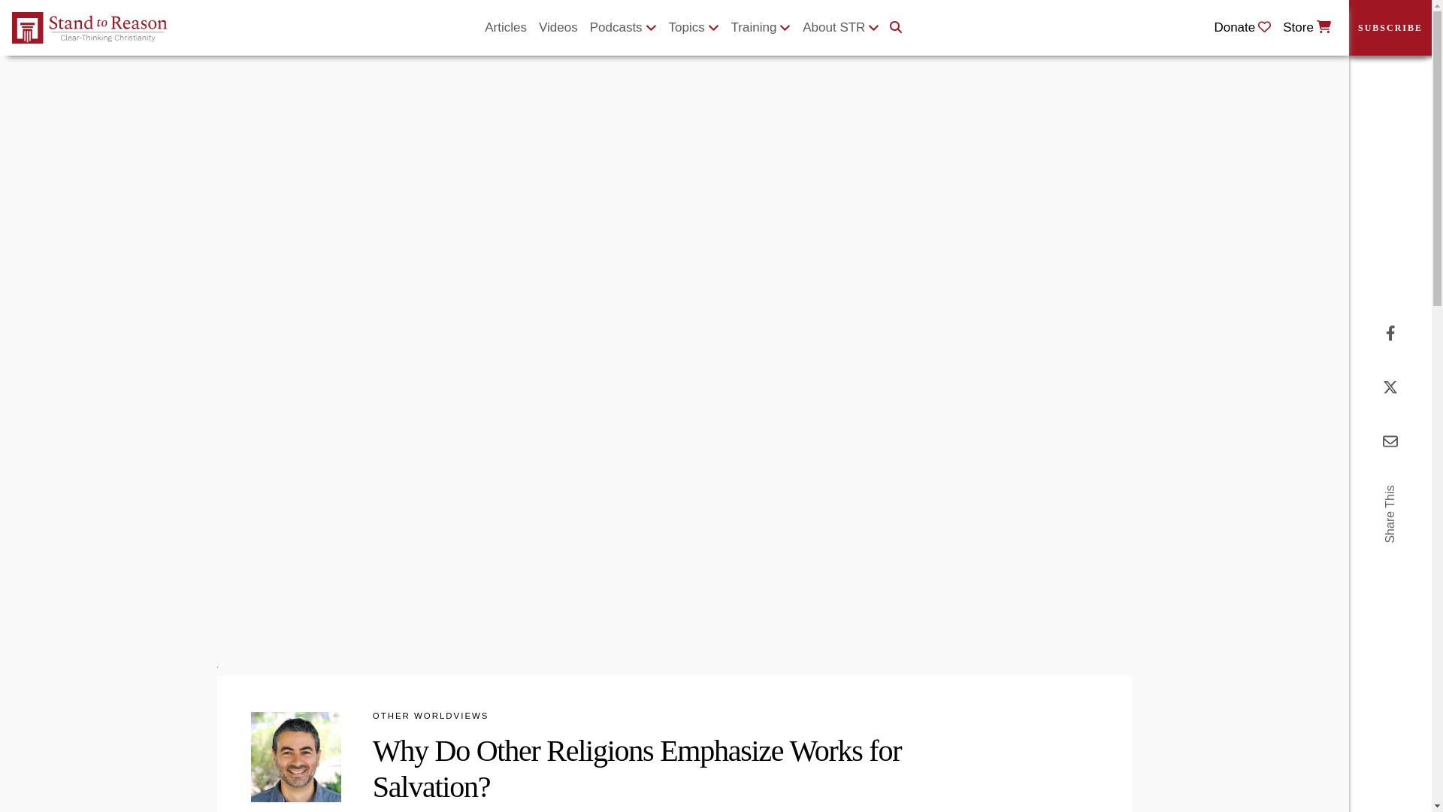  What do you see at coordinates (694, 28) in the screenshot?
I see `Topics` at bounding box center [694, 28].